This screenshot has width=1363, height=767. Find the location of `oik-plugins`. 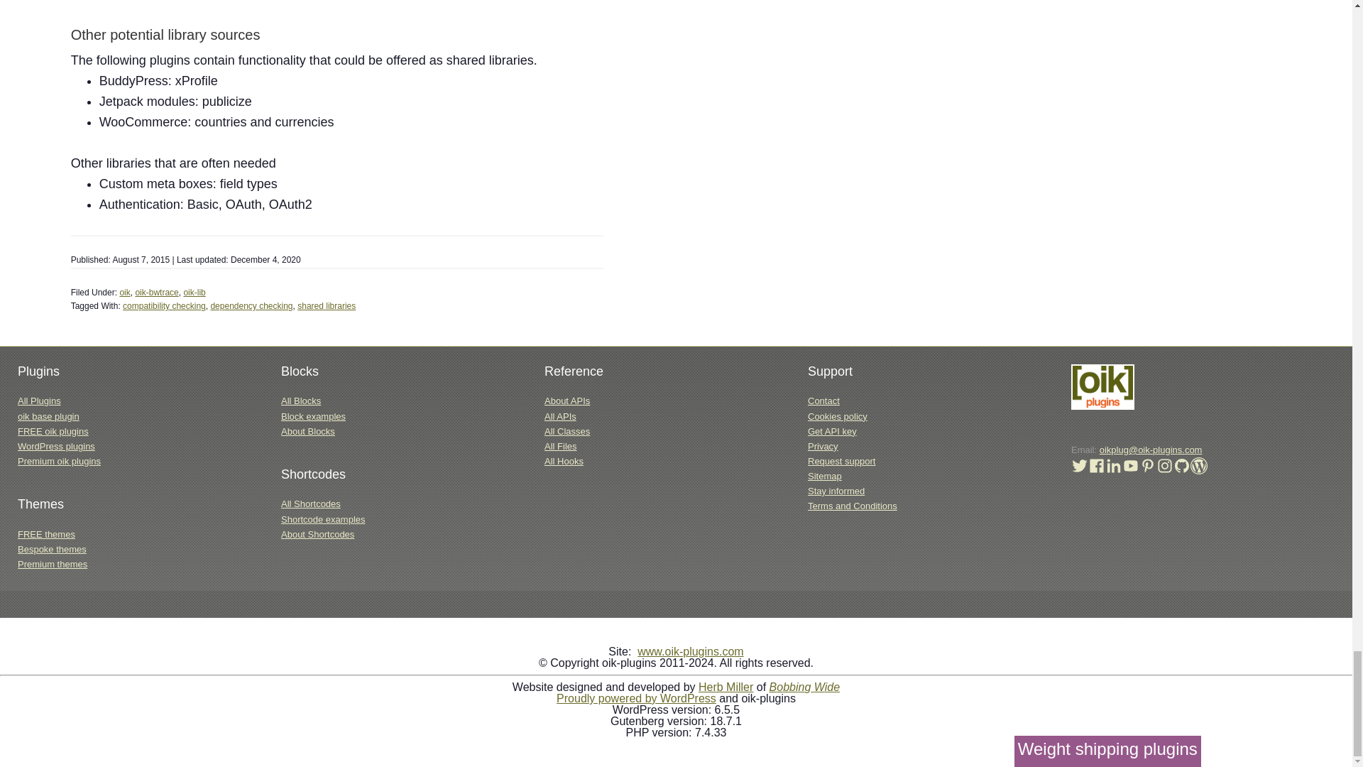

oik-plugins is located at coordinates (1102, 386).